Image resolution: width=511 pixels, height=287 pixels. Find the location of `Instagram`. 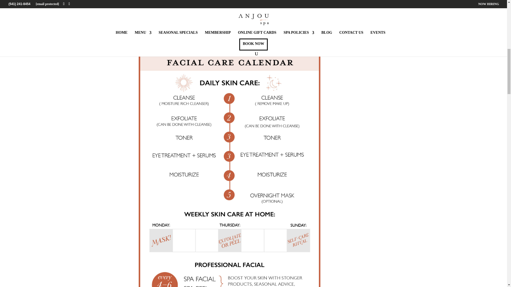

Instagram is located at coordinates (201, 44).